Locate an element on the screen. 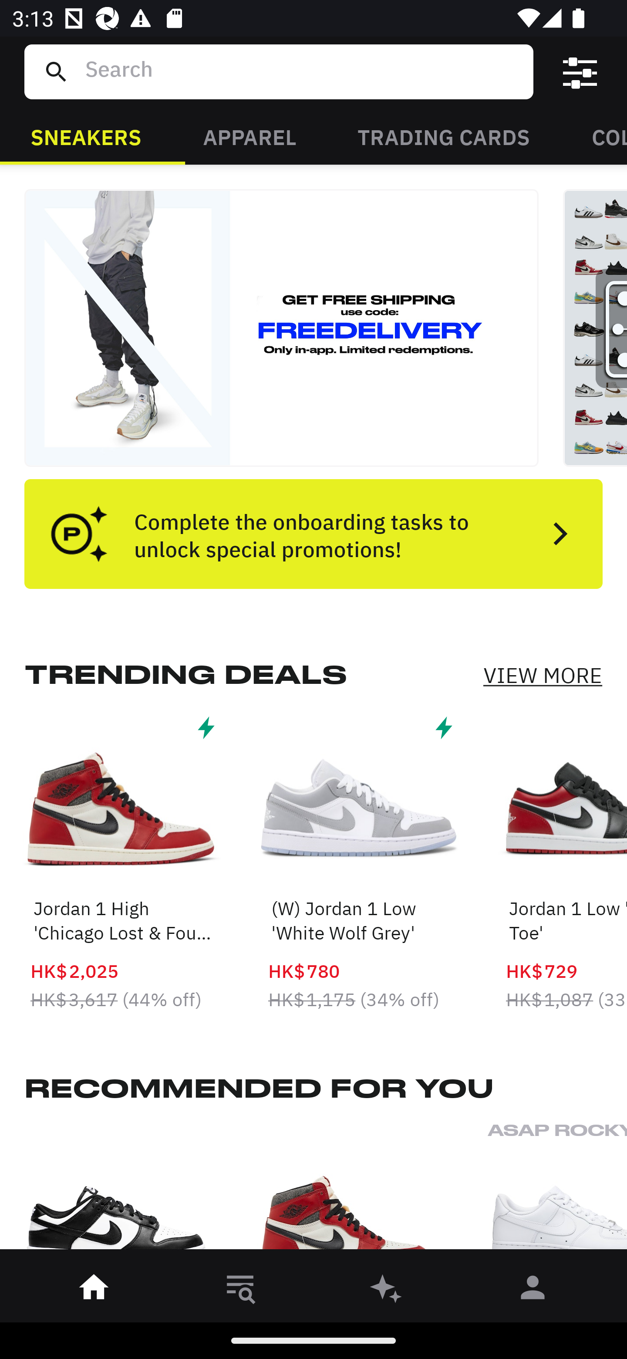 The height and width of the screenshot is (1359, 627). APPAREL is located at coordinates (249, 136).